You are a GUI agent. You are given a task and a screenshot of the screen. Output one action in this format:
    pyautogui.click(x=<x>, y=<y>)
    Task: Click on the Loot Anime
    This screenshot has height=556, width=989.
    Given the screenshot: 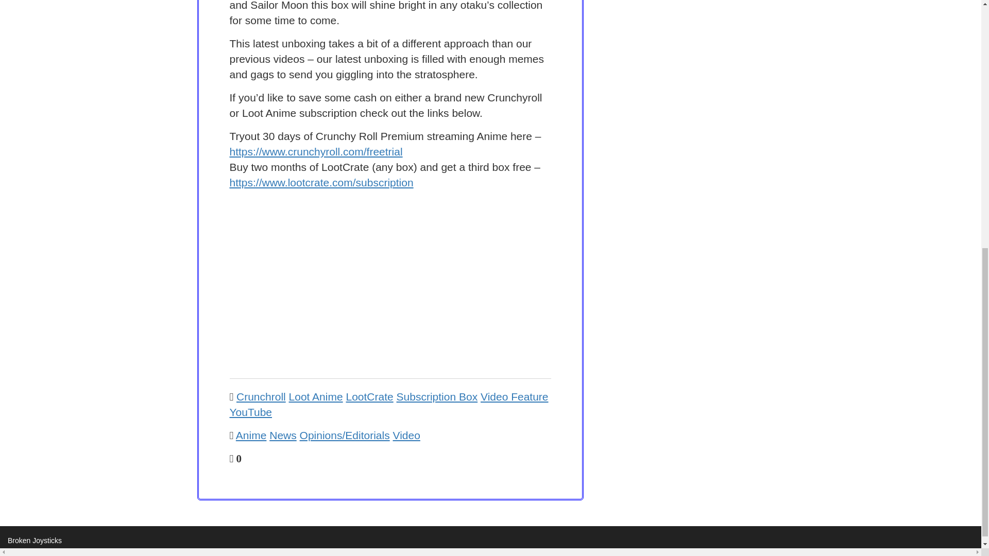 What is the action you would take?
    pyautogui.click(x=316, y=396)
    